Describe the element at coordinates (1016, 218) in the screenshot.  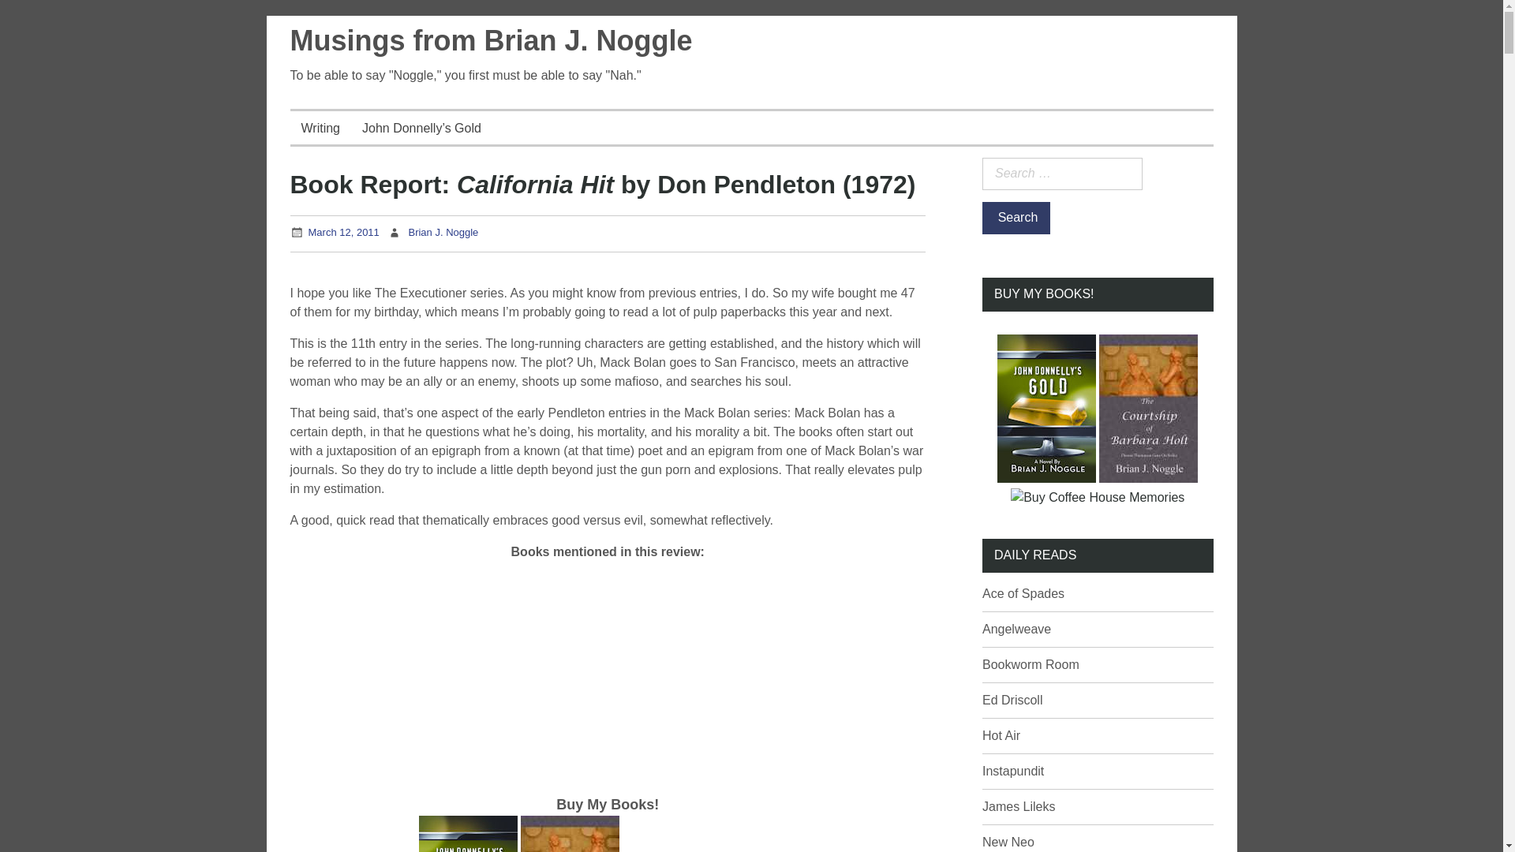
I see `Search` at that location.